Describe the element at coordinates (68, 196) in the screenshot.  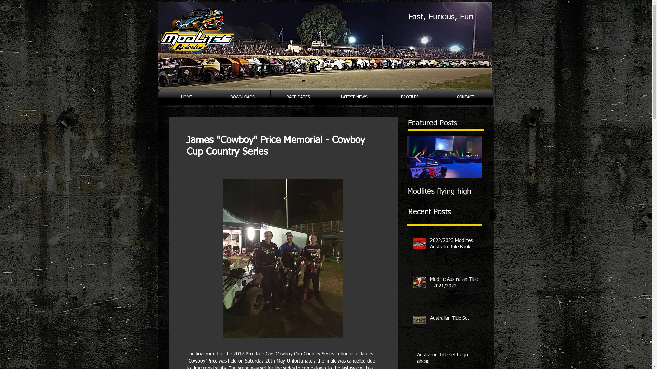
I see `2022/2023 Modlites Australia Rule Book` at that location.